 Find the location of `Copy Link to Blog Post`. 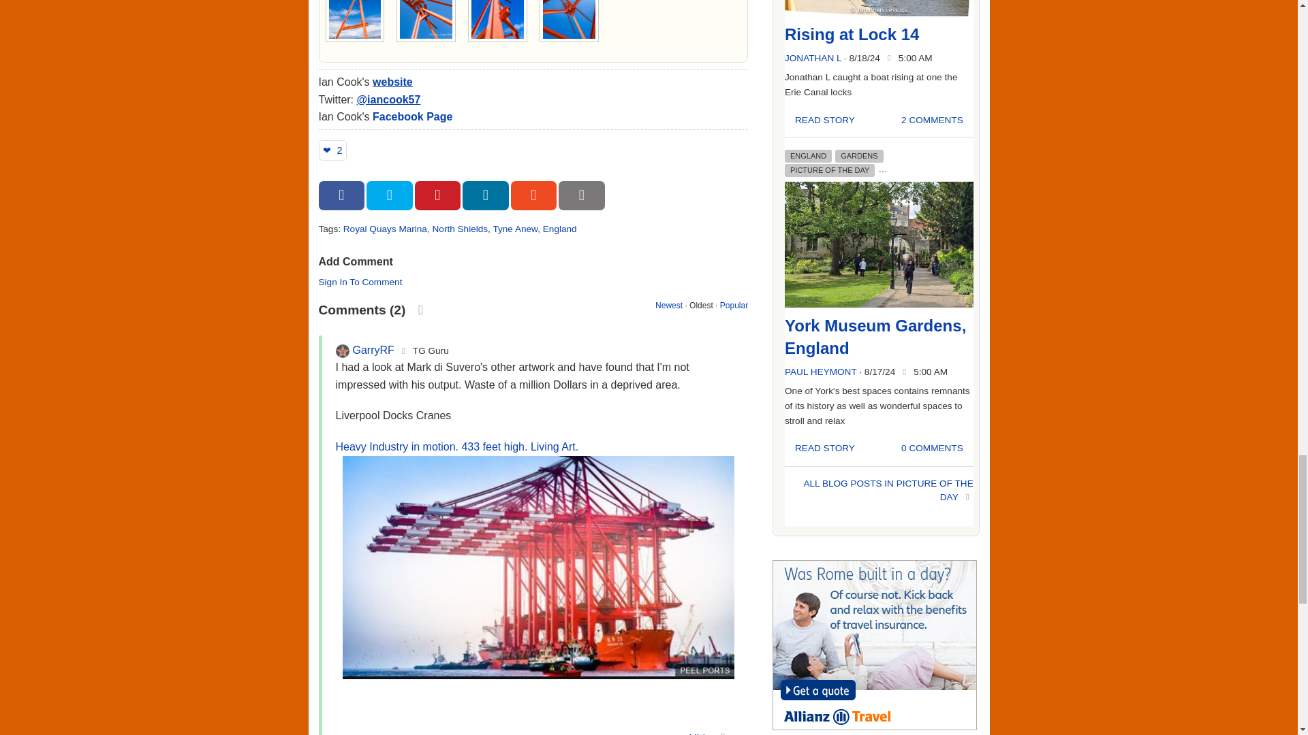

Copy Link to Blog Post is located at coordinates (581, 195).